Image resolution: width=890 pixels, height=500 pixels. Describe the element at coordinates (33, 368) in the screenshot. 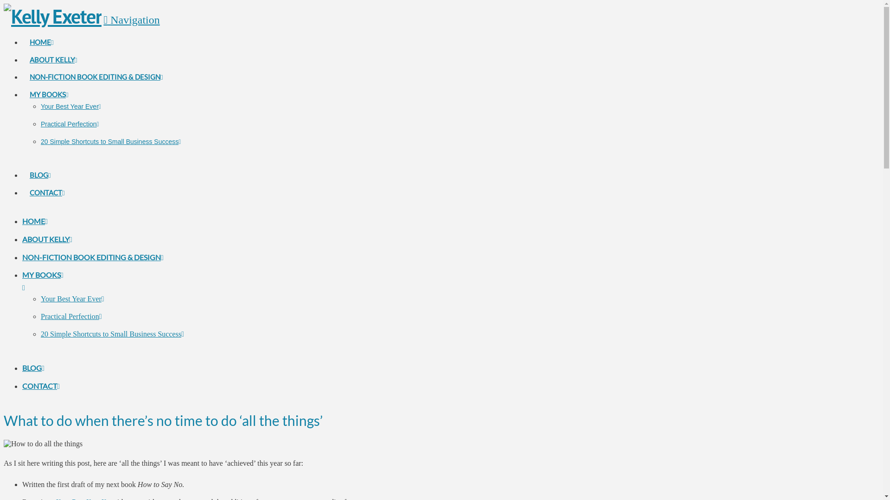

I see `BLOG` at that location.